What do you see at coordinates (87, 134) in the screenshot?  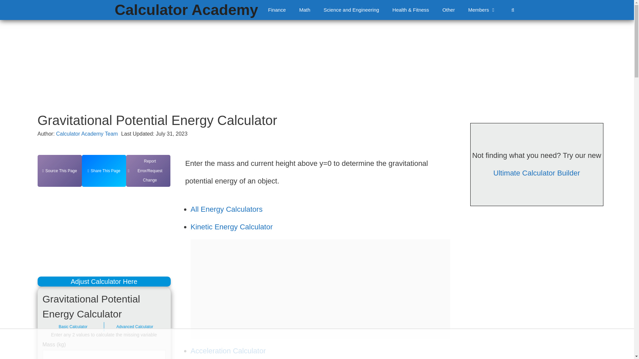 I see `Calculator Academy Team` at bounding box center [87, 134].